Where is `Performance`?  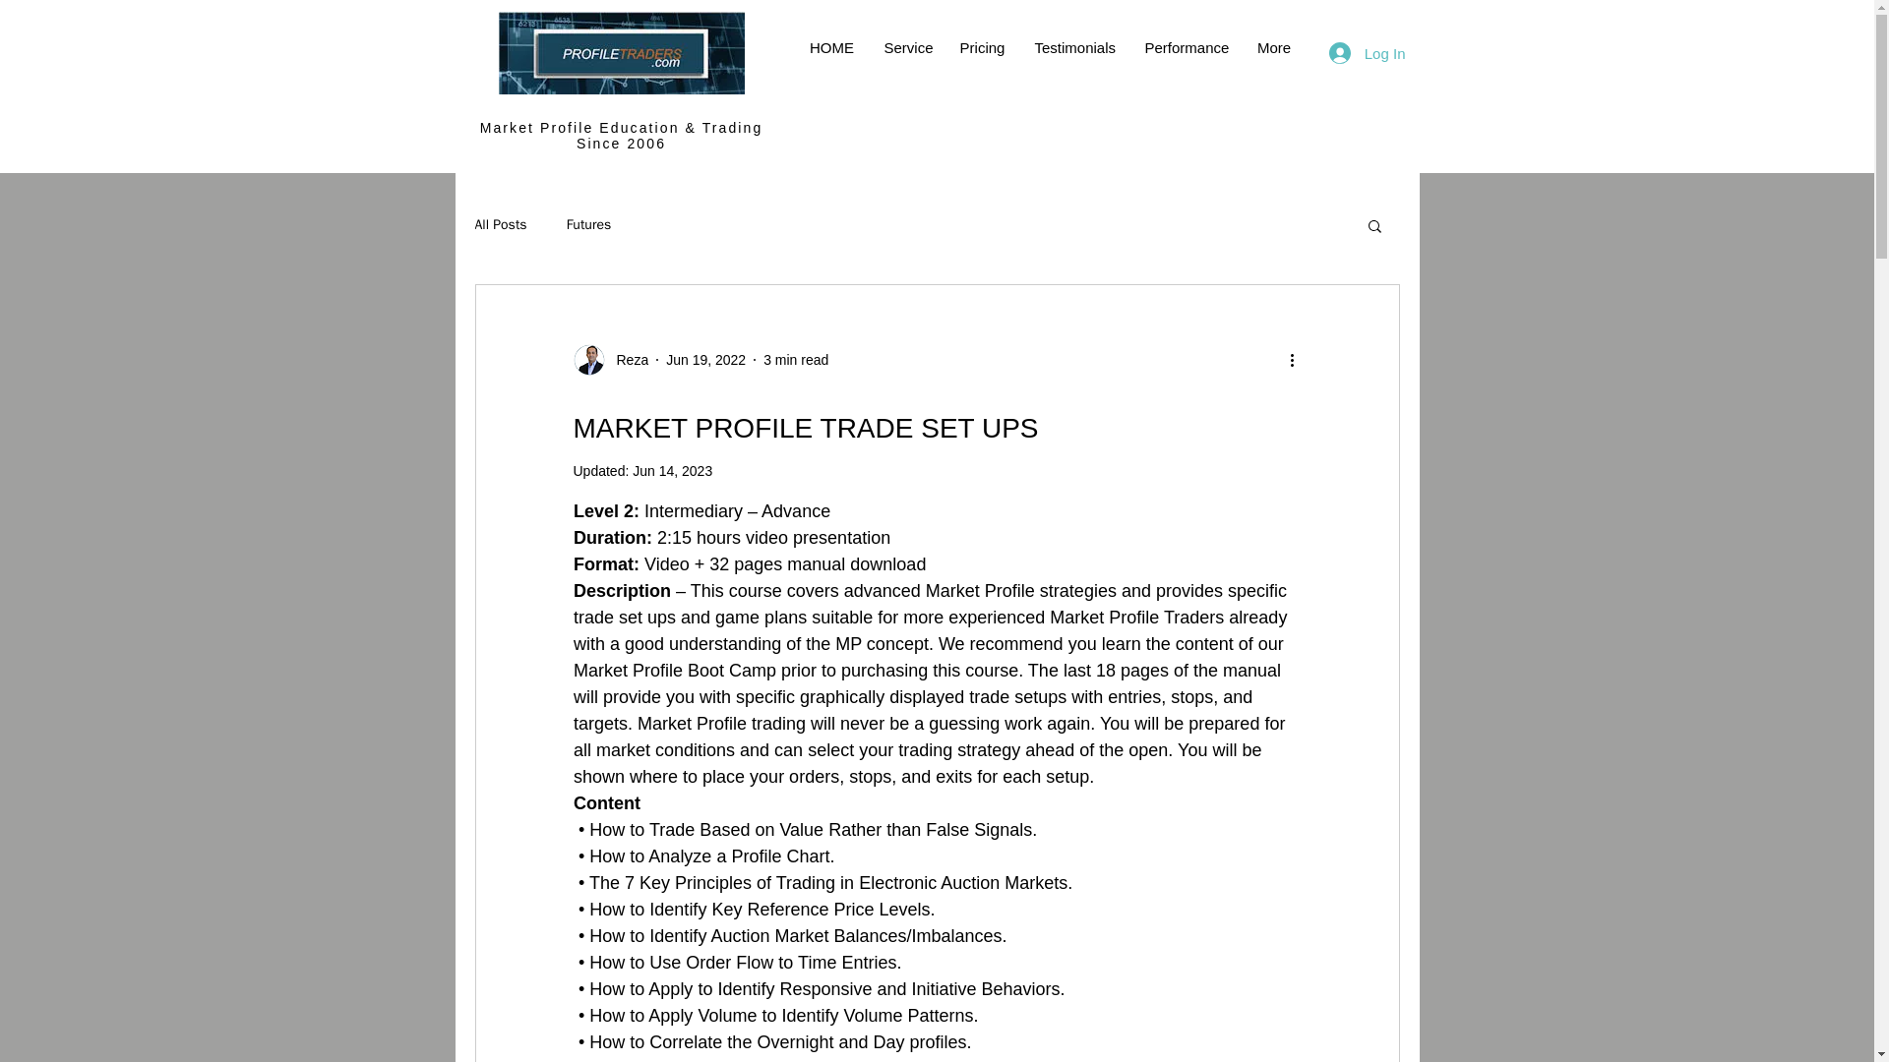
Performance is located at coordinates (1185, 47).